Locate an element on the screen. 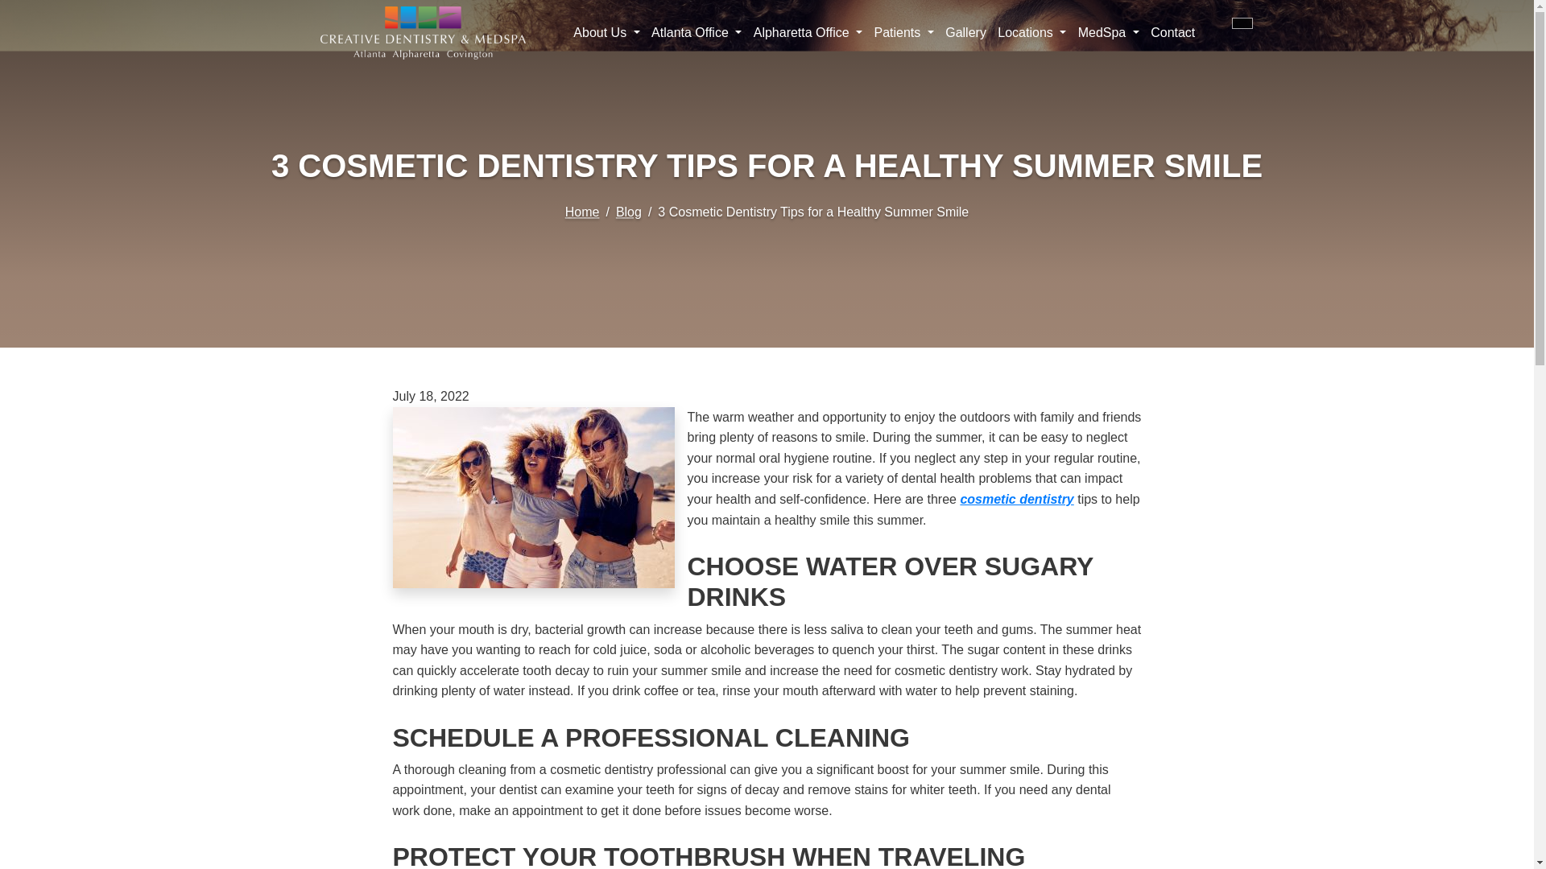 The width and height of the screenshot is (1546, 869). Atlanta Office is located at coordinates (697, 32).